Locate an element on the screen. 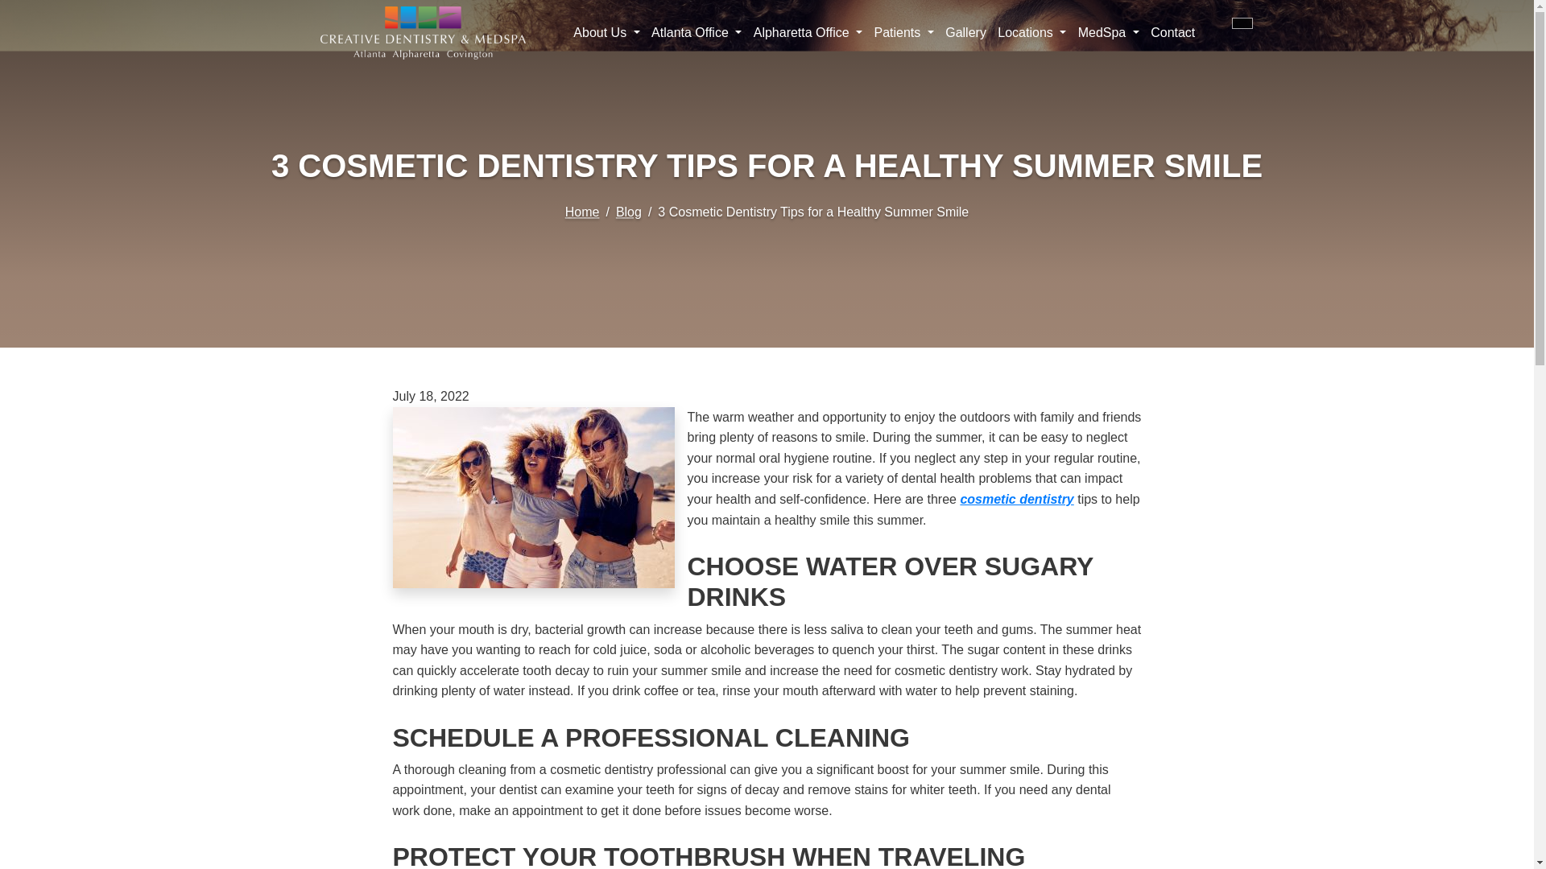 The width and height of the screenshot is (1546, 869). Atlanta Office is located at coordinates (697, 32).